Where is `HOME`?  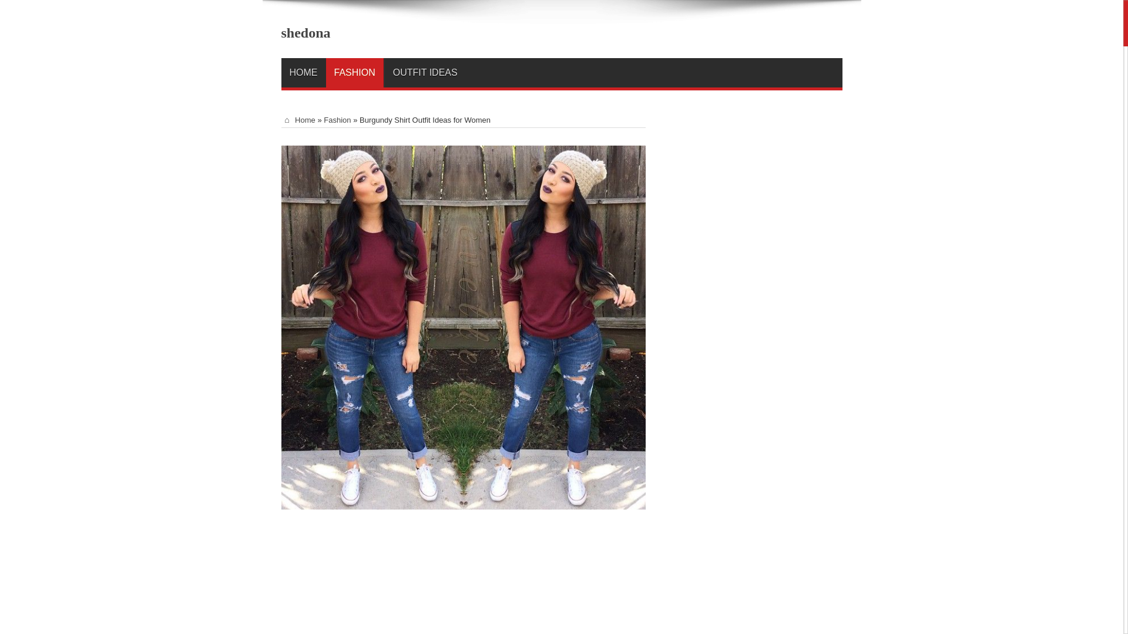 HOME is located at coordinates (303, 73).